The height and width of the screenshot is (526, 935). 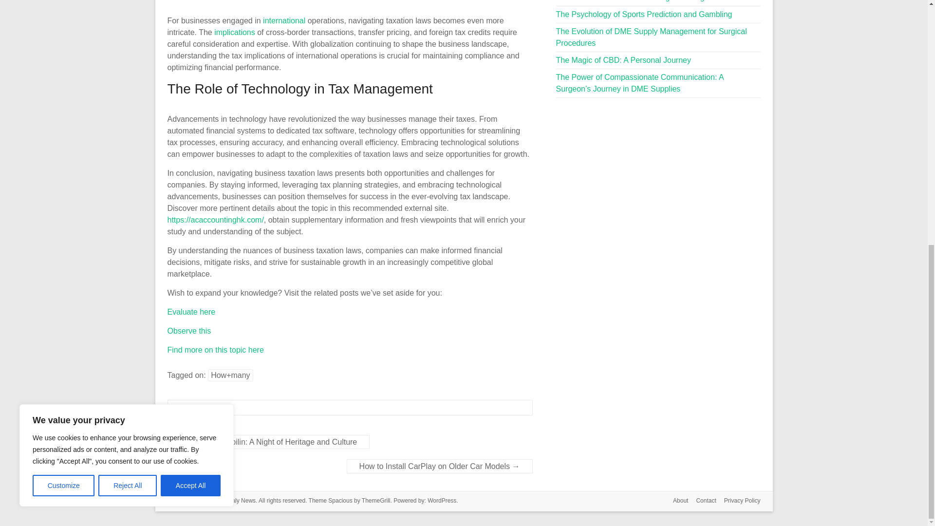 I want to click on General, so click(x=193, y=407).